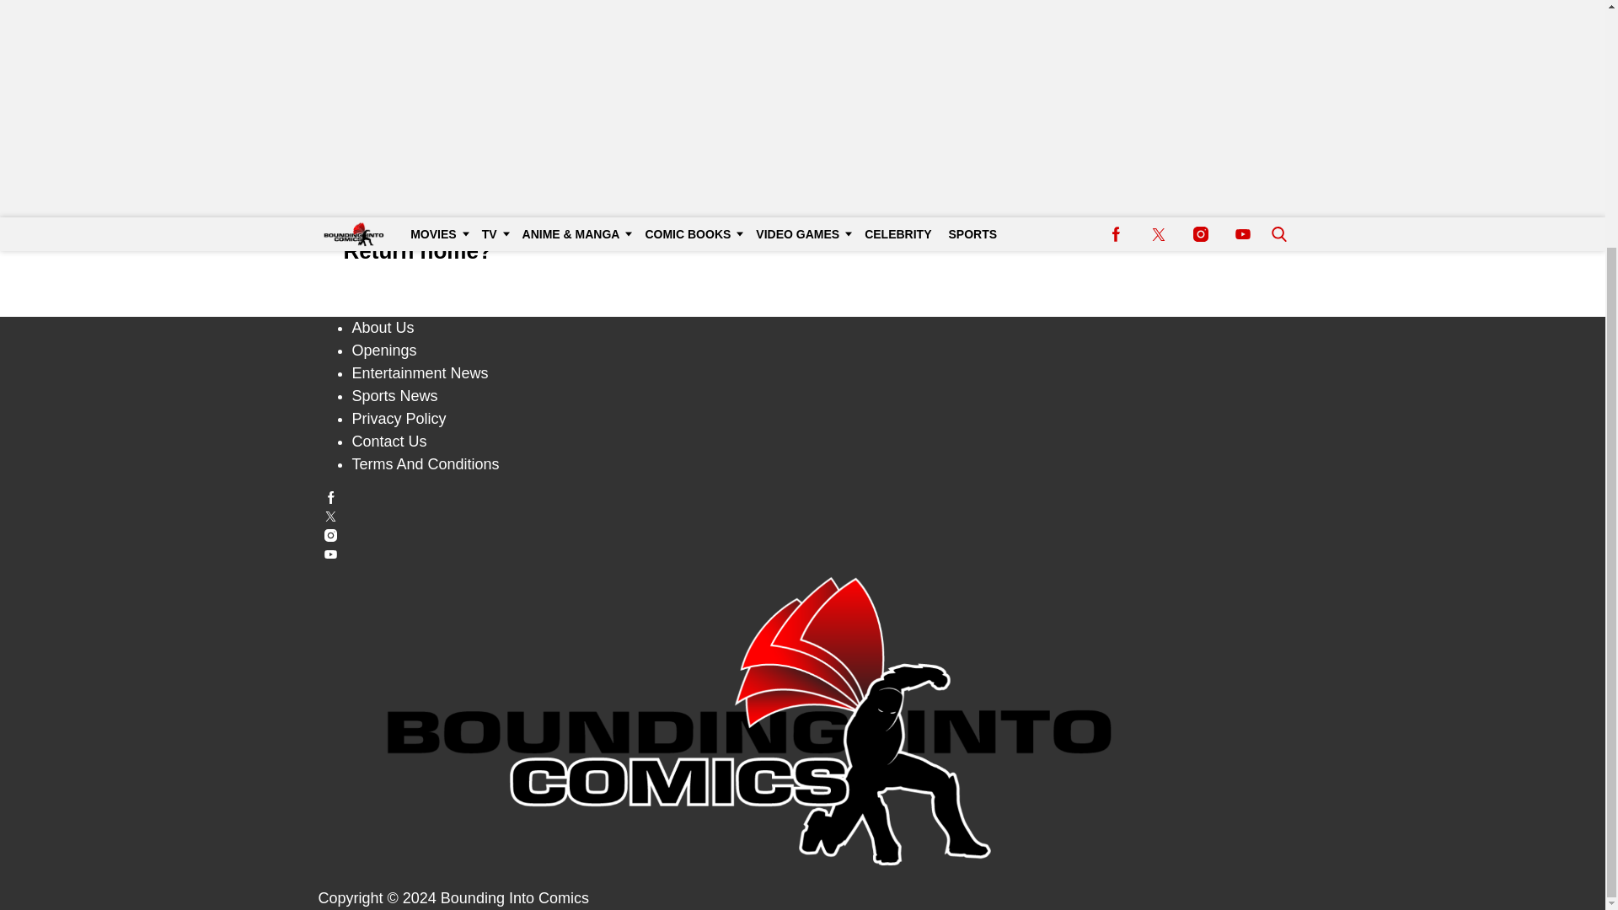  I want to click on Sports News, so click(395, 395).